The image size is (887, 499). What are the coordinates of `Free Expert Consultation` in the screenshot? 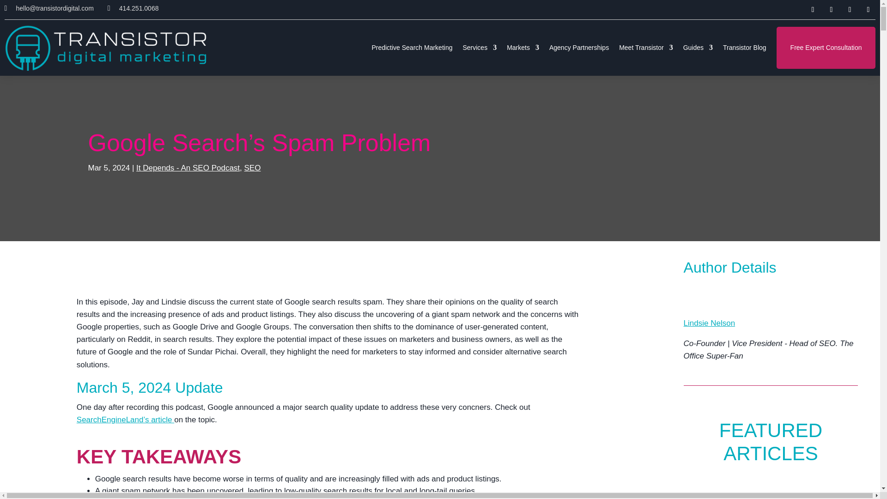 It's located at (826, 48).